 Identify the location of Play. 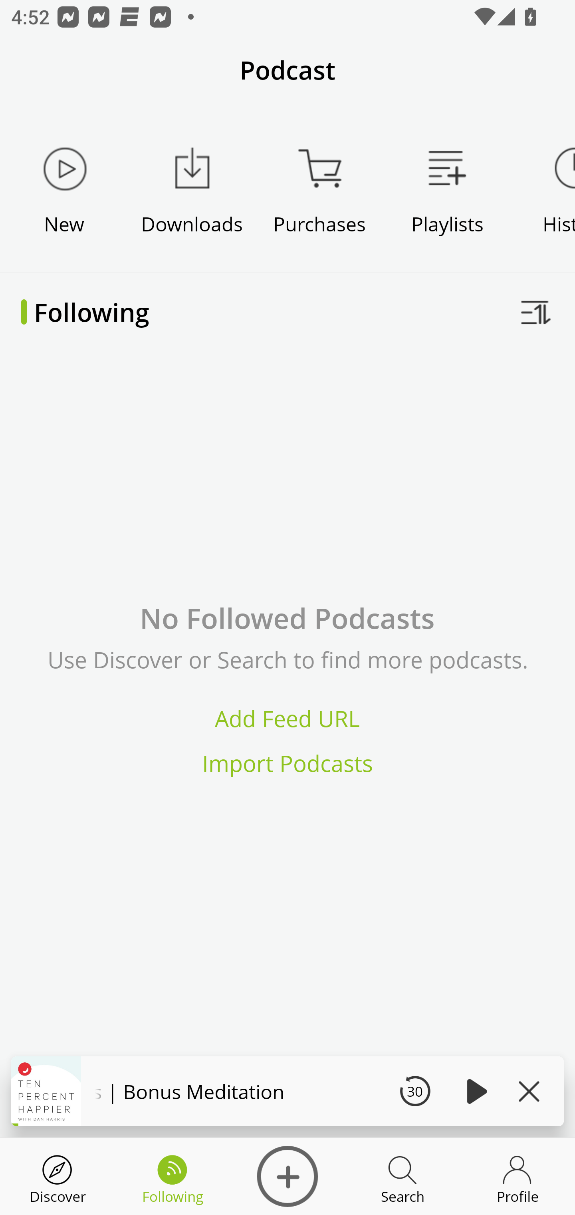
(474, 1091).